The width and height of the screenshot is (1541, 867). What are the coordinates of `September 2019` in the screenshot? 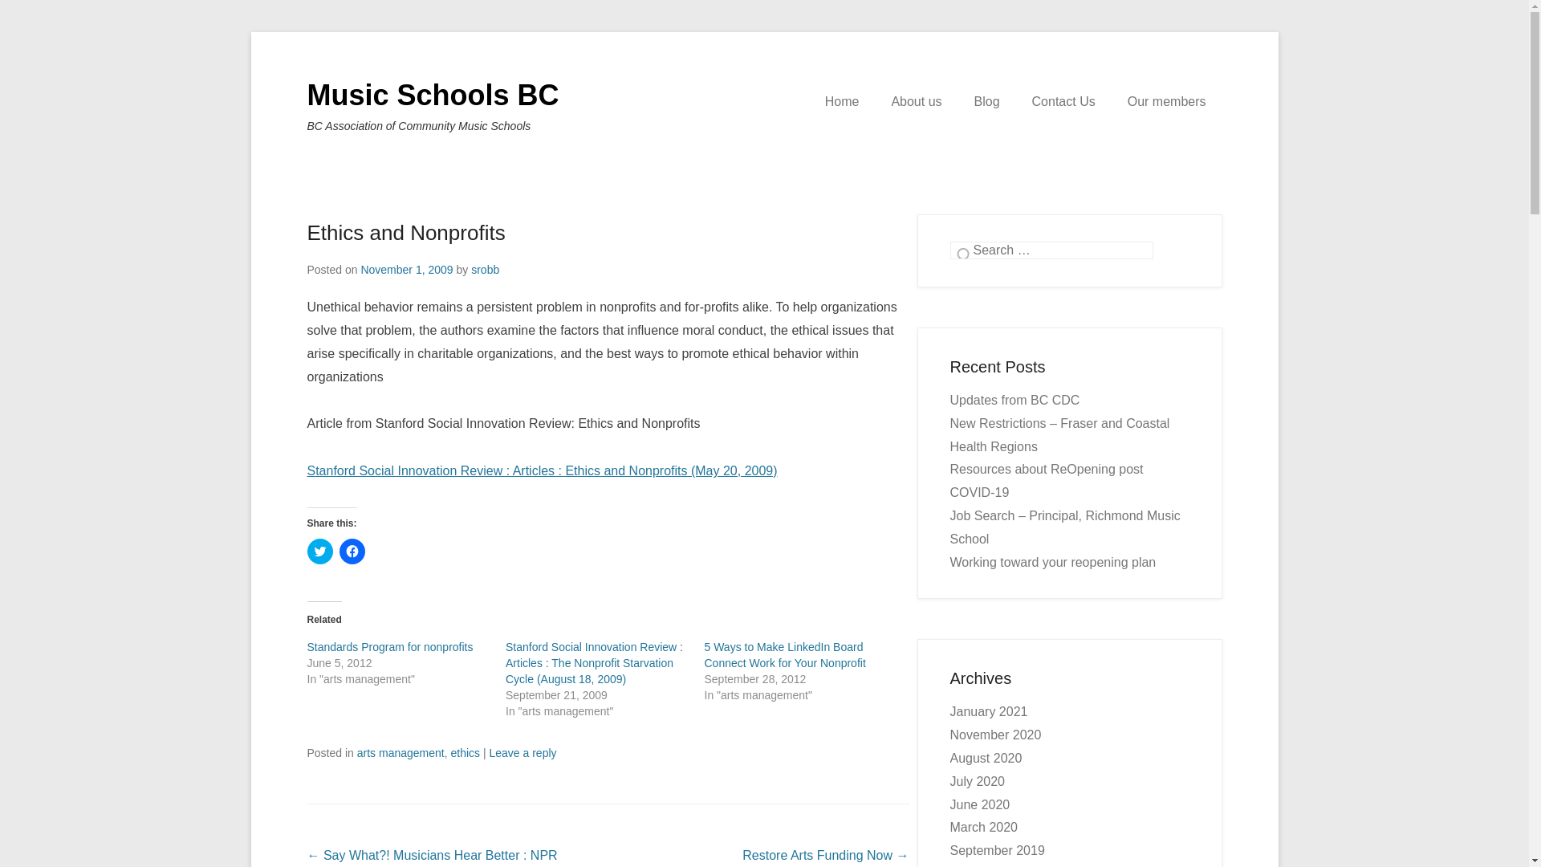 It's located at (998, 851).